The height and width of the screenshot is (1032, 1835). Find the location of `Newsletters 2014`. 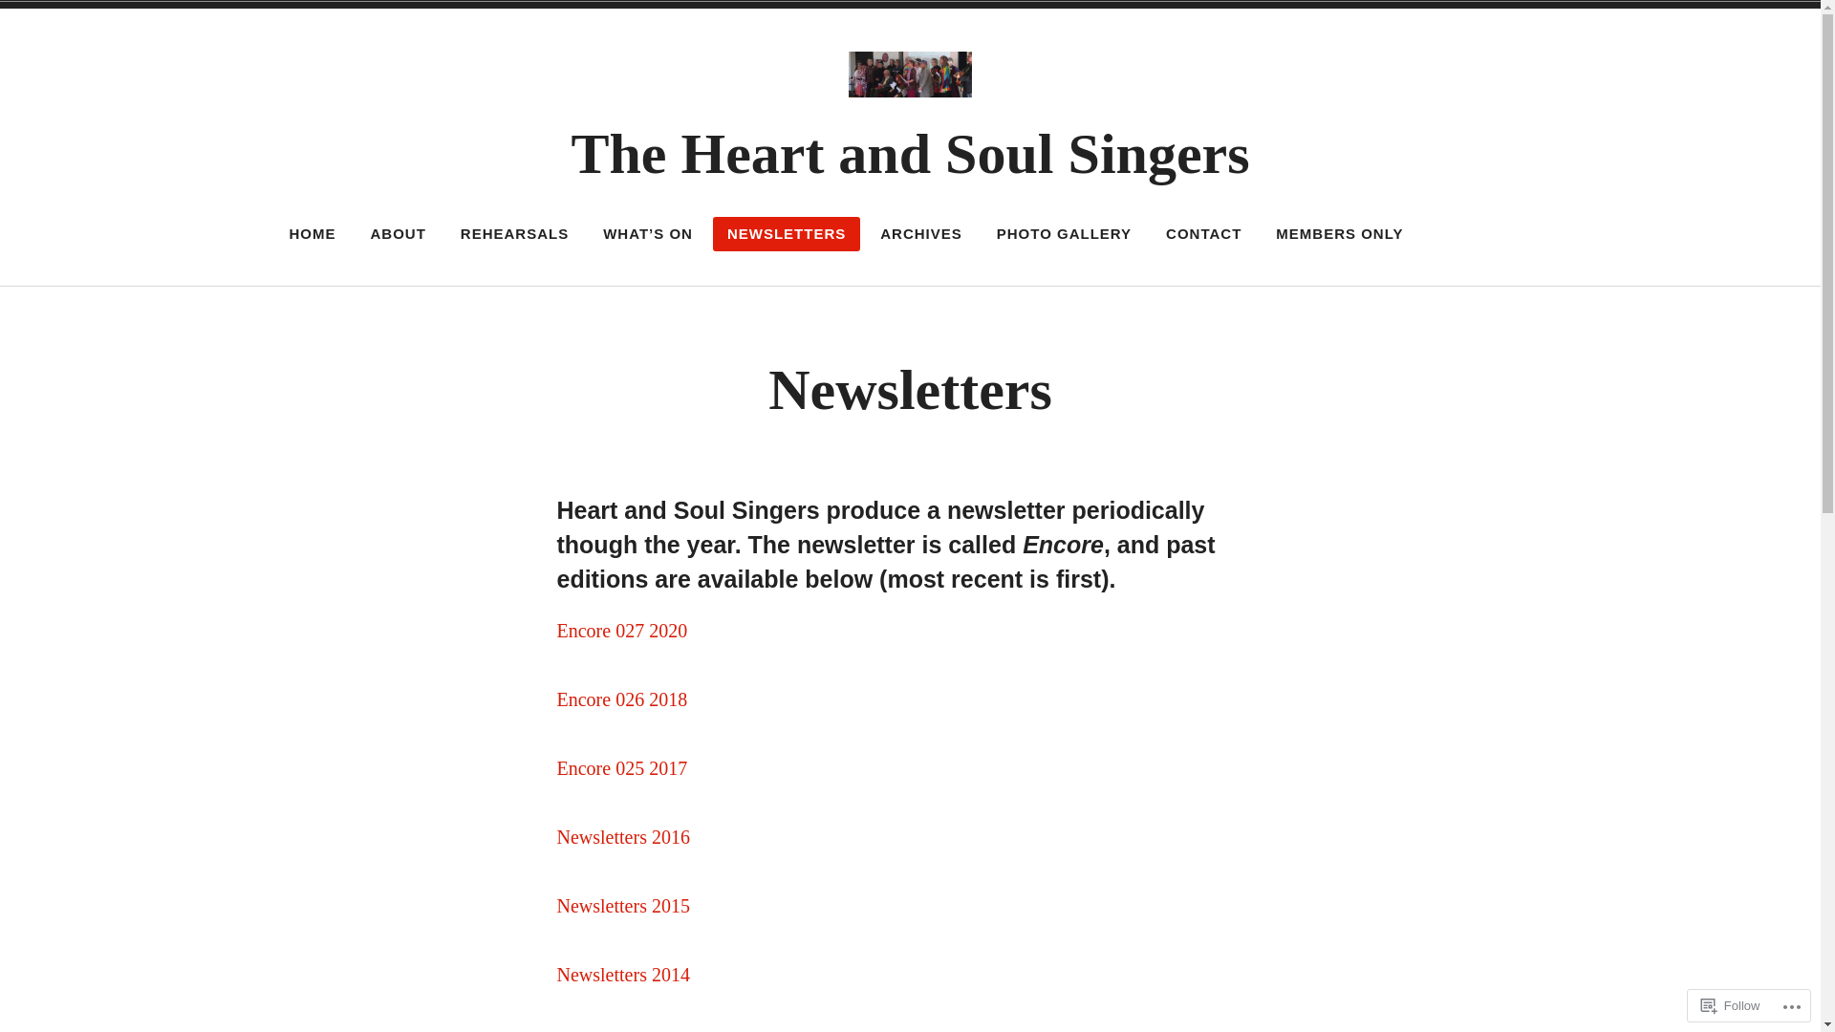

Newsletters 2014 is located at coordinates (623, 975).